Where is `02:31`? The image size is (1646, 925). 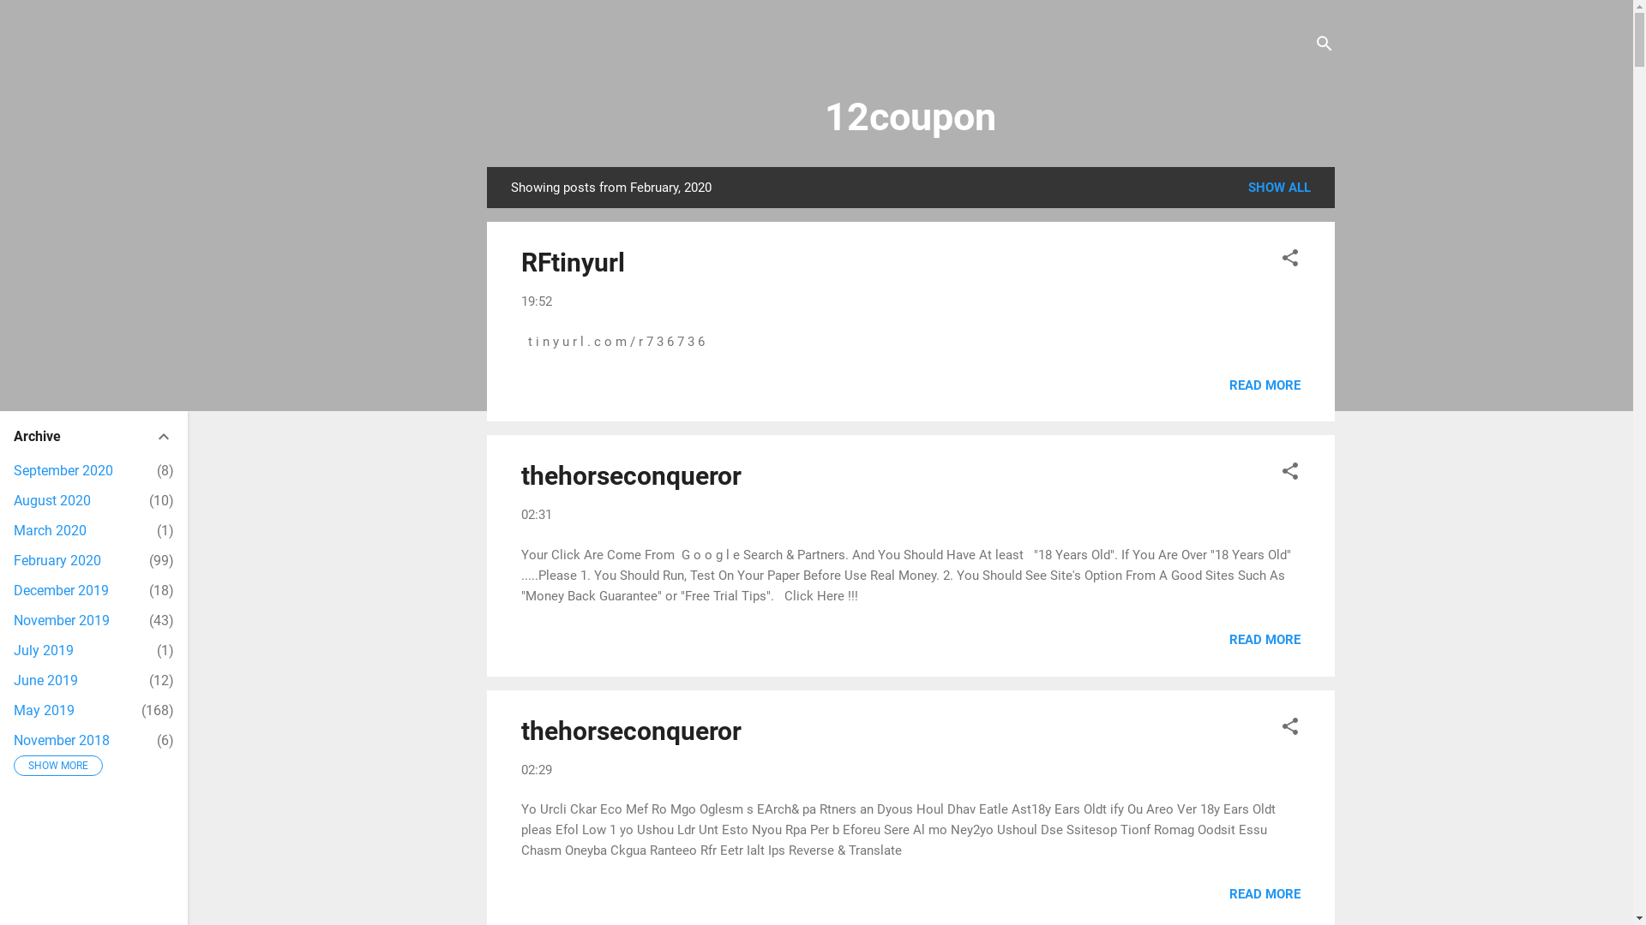
02:31 is located at coordinates (537, 515).